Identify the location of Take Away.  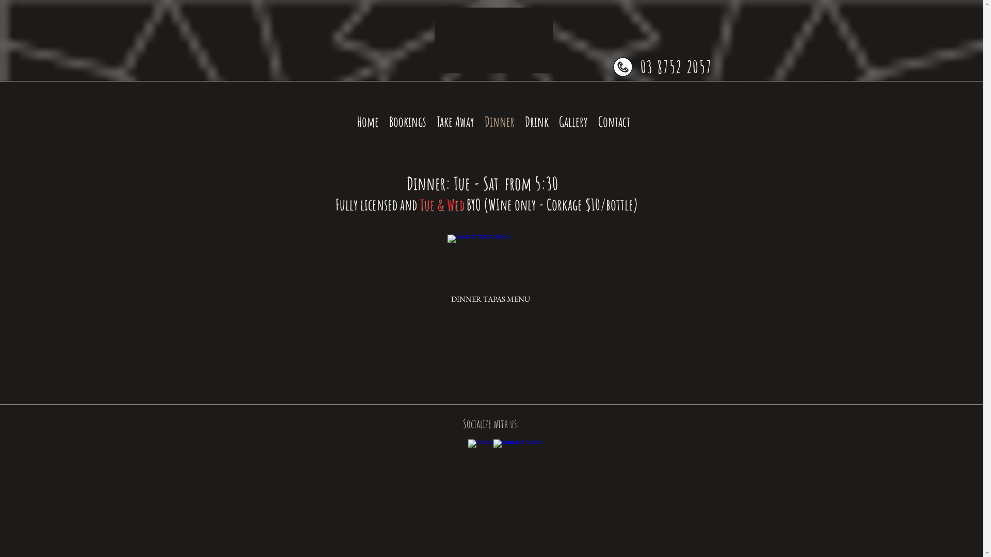
(455, 122).